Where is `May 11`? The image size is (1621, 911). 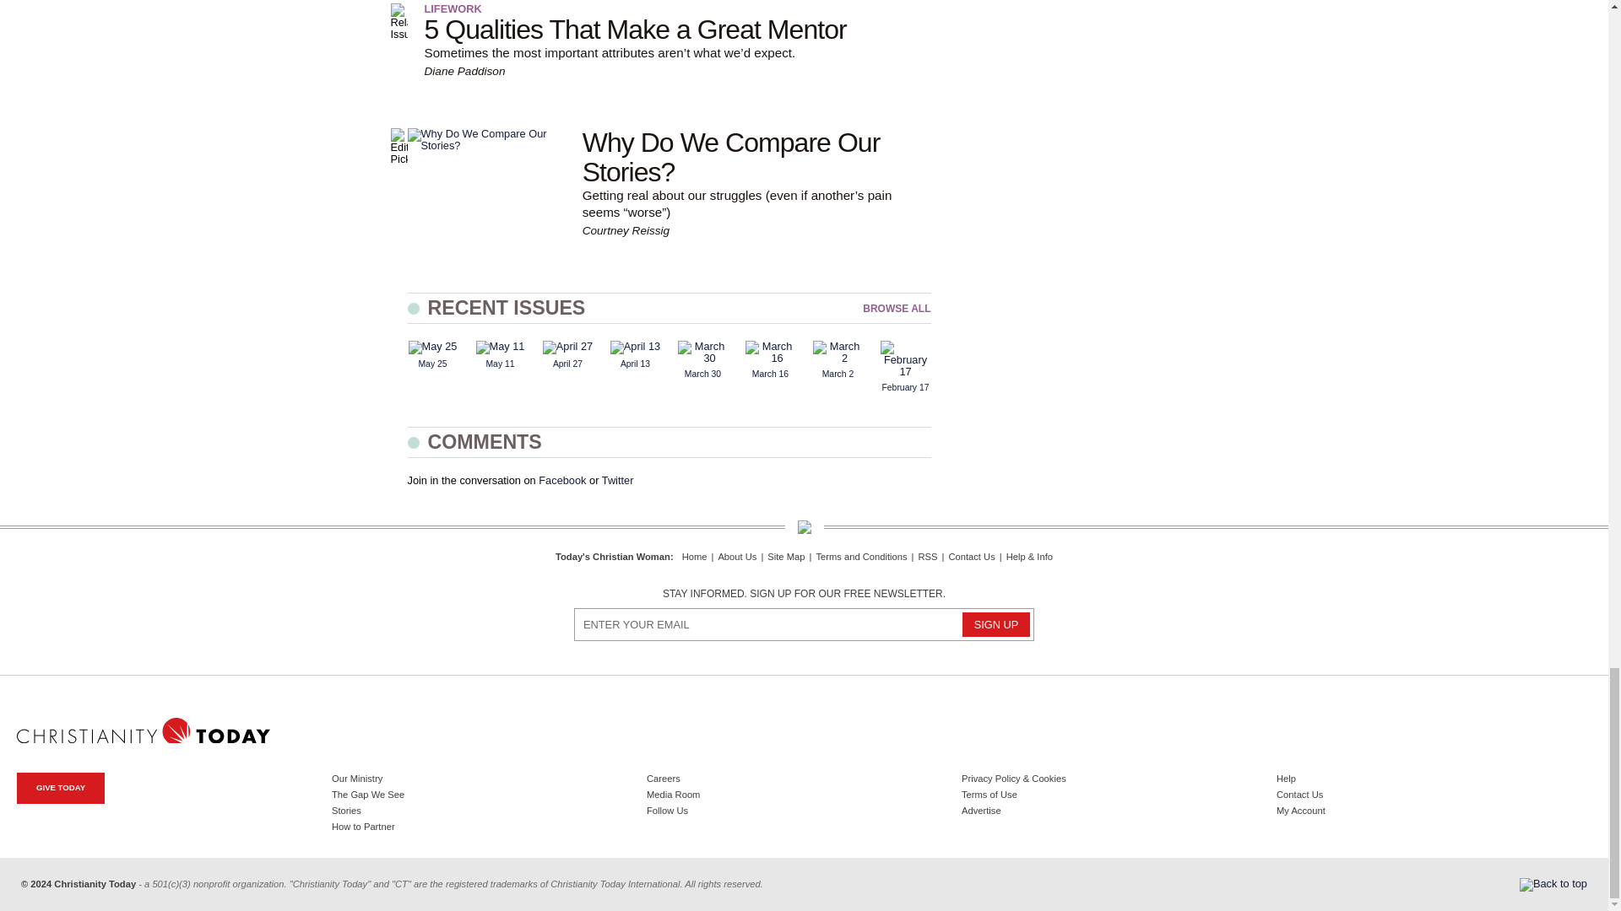
May 11 is located at coordinates (501, 348).